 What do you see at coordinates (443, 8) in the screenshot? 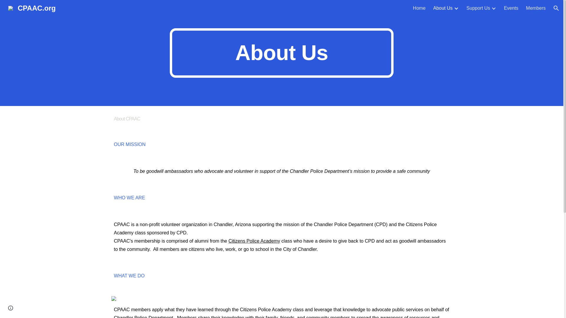
I see `About Us` at bounding box center [443, 8].